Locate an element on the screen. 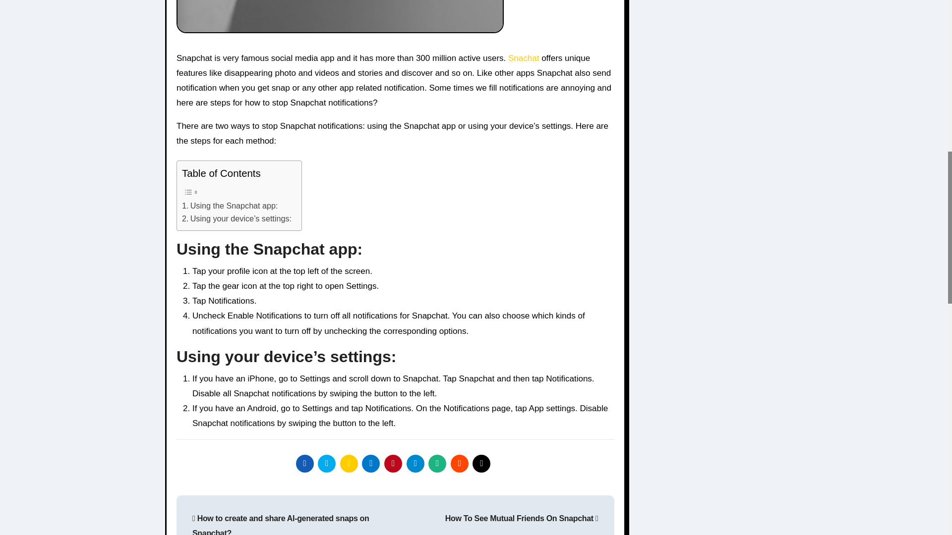  Using the Snapchat app: is located at coordinates (230, 206).